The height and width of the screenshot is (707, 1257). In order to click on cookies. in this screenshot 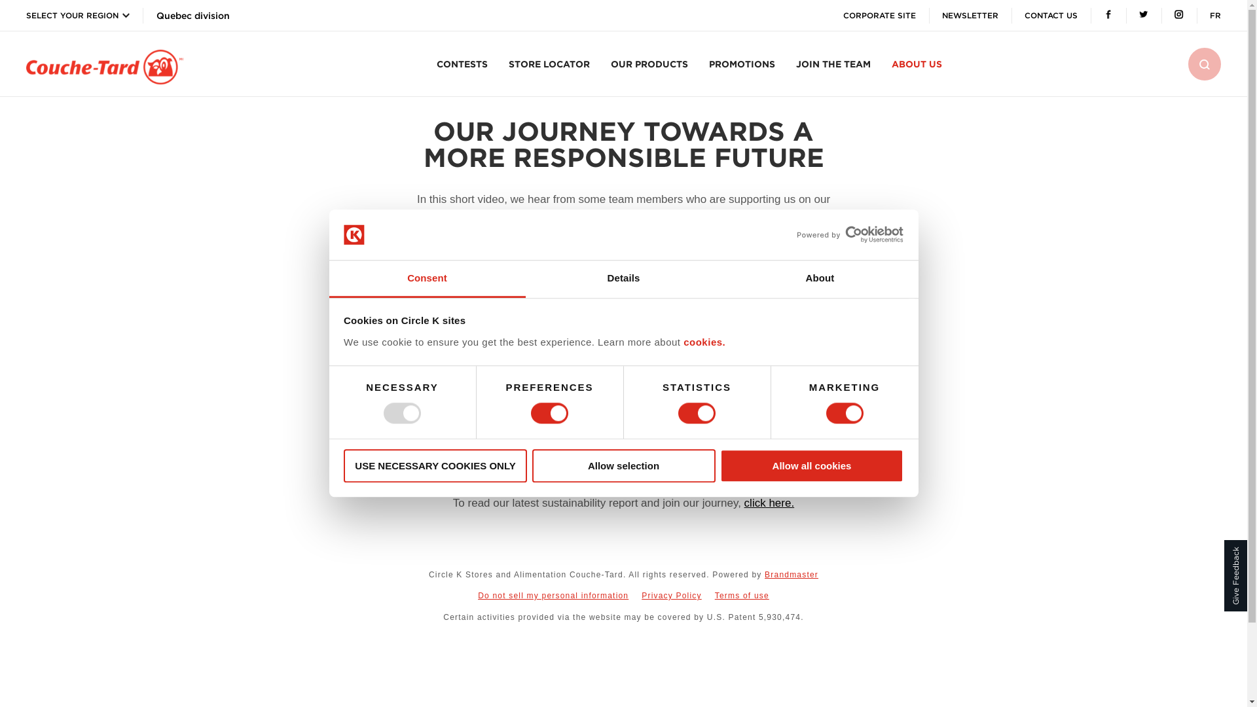, I will do `click(704, 342)`.